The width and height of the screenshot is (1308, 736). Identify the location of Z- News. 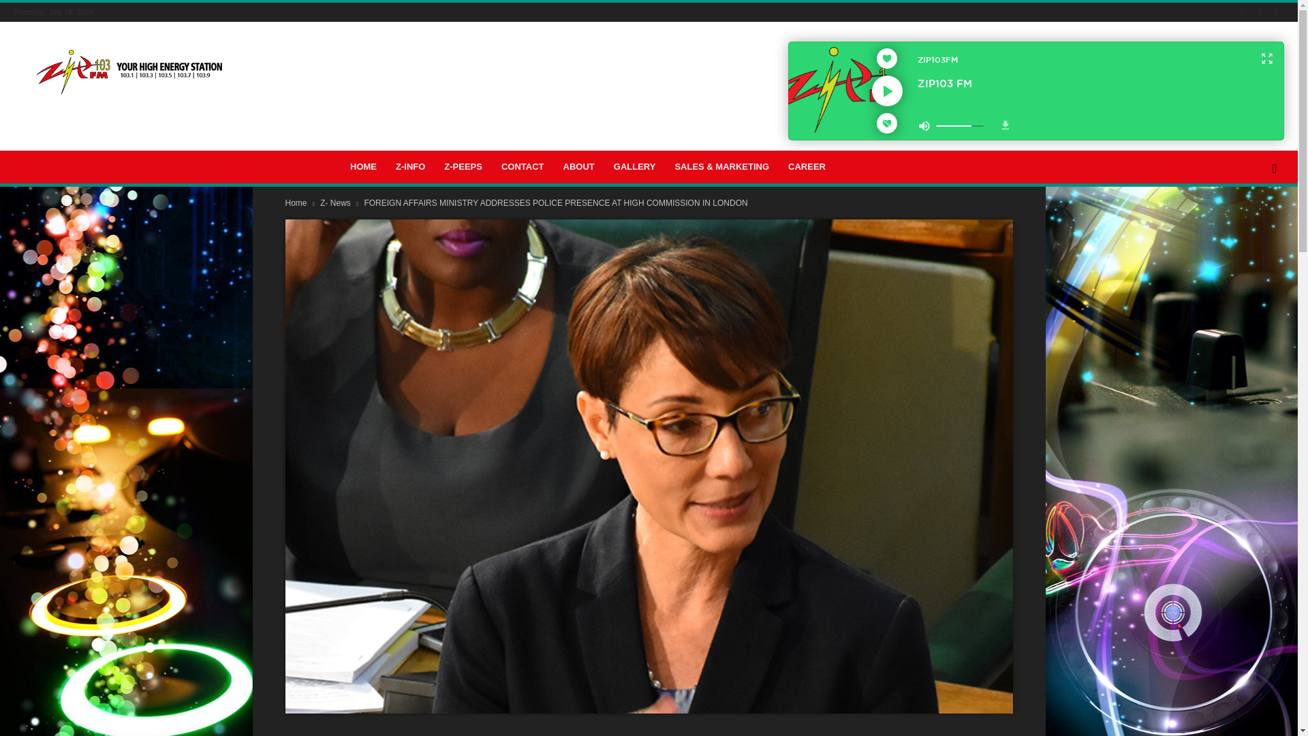
(337, 202).